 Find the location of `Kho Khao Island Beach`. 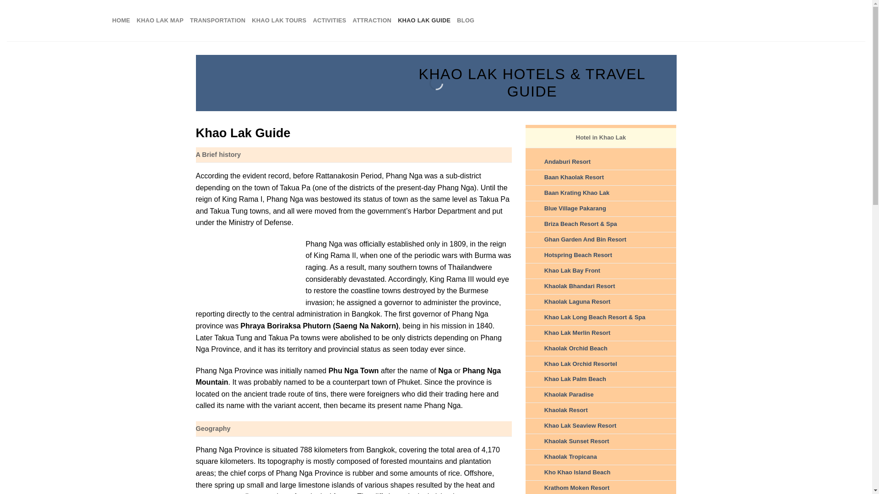

Kho Khao Island Beach is located at coordinates (577, 472).